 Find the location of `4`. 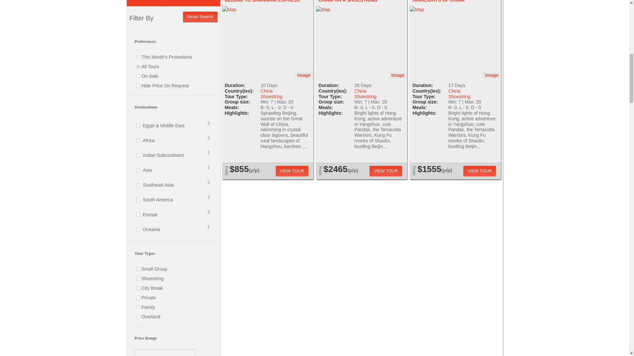

4 is located at coordinates (138, 298).